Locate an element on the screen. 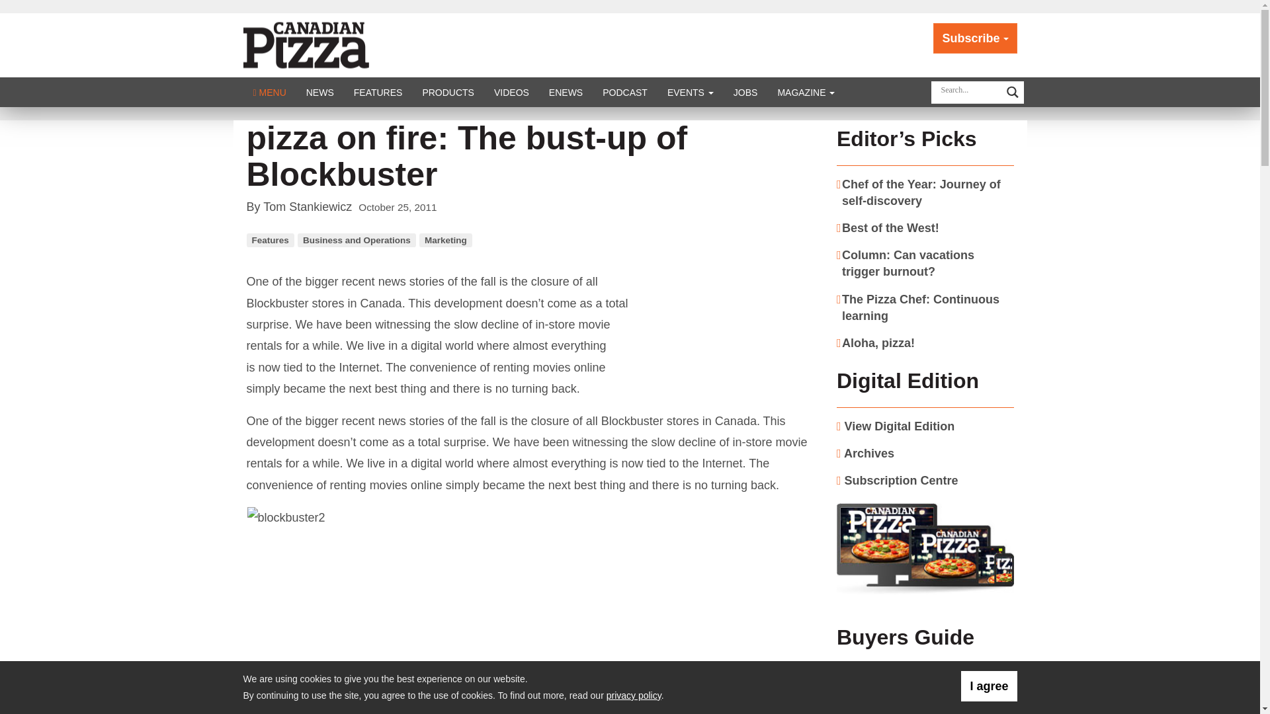 The width and height of the screenshot is (1270, 714). Click to show site navigation is located at coordinates (270, 92).